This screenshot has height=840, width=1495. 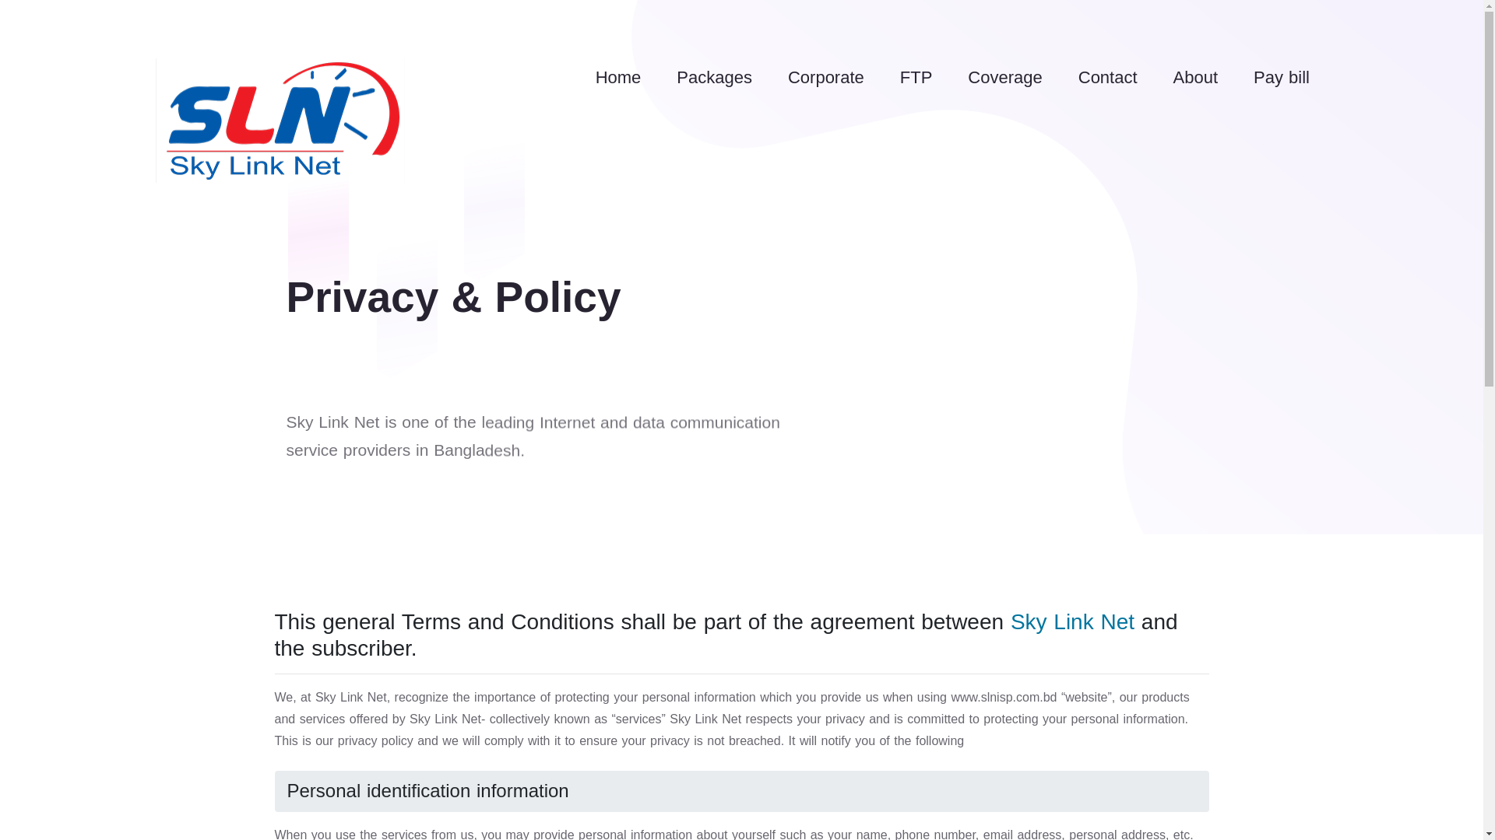 What do you see at coordinates (916, 78) in the screenshot?
I see `FTP` at bounding box center [916, 78].